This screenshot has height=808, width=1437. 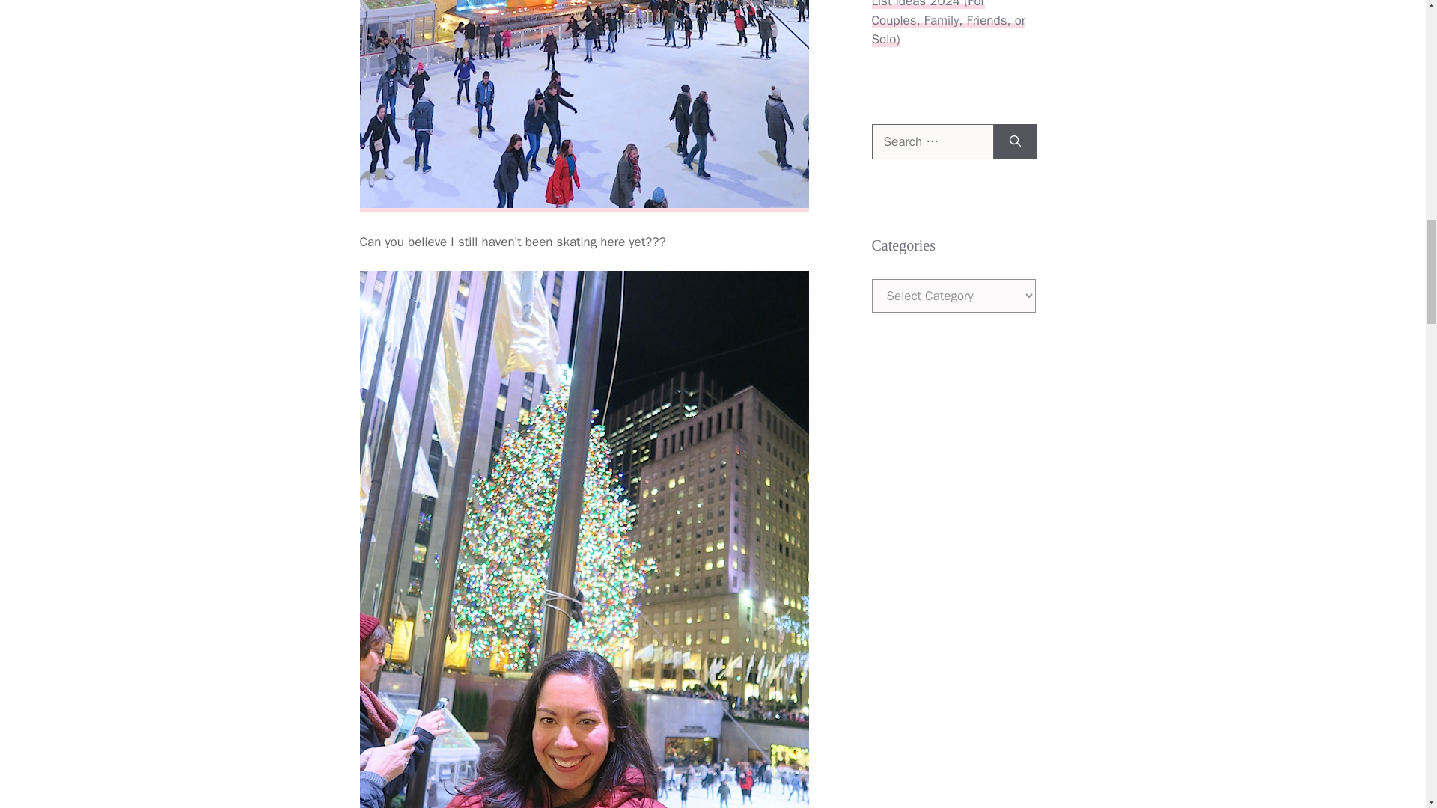 I want to click on Search for:, so click(x=931, y=142).